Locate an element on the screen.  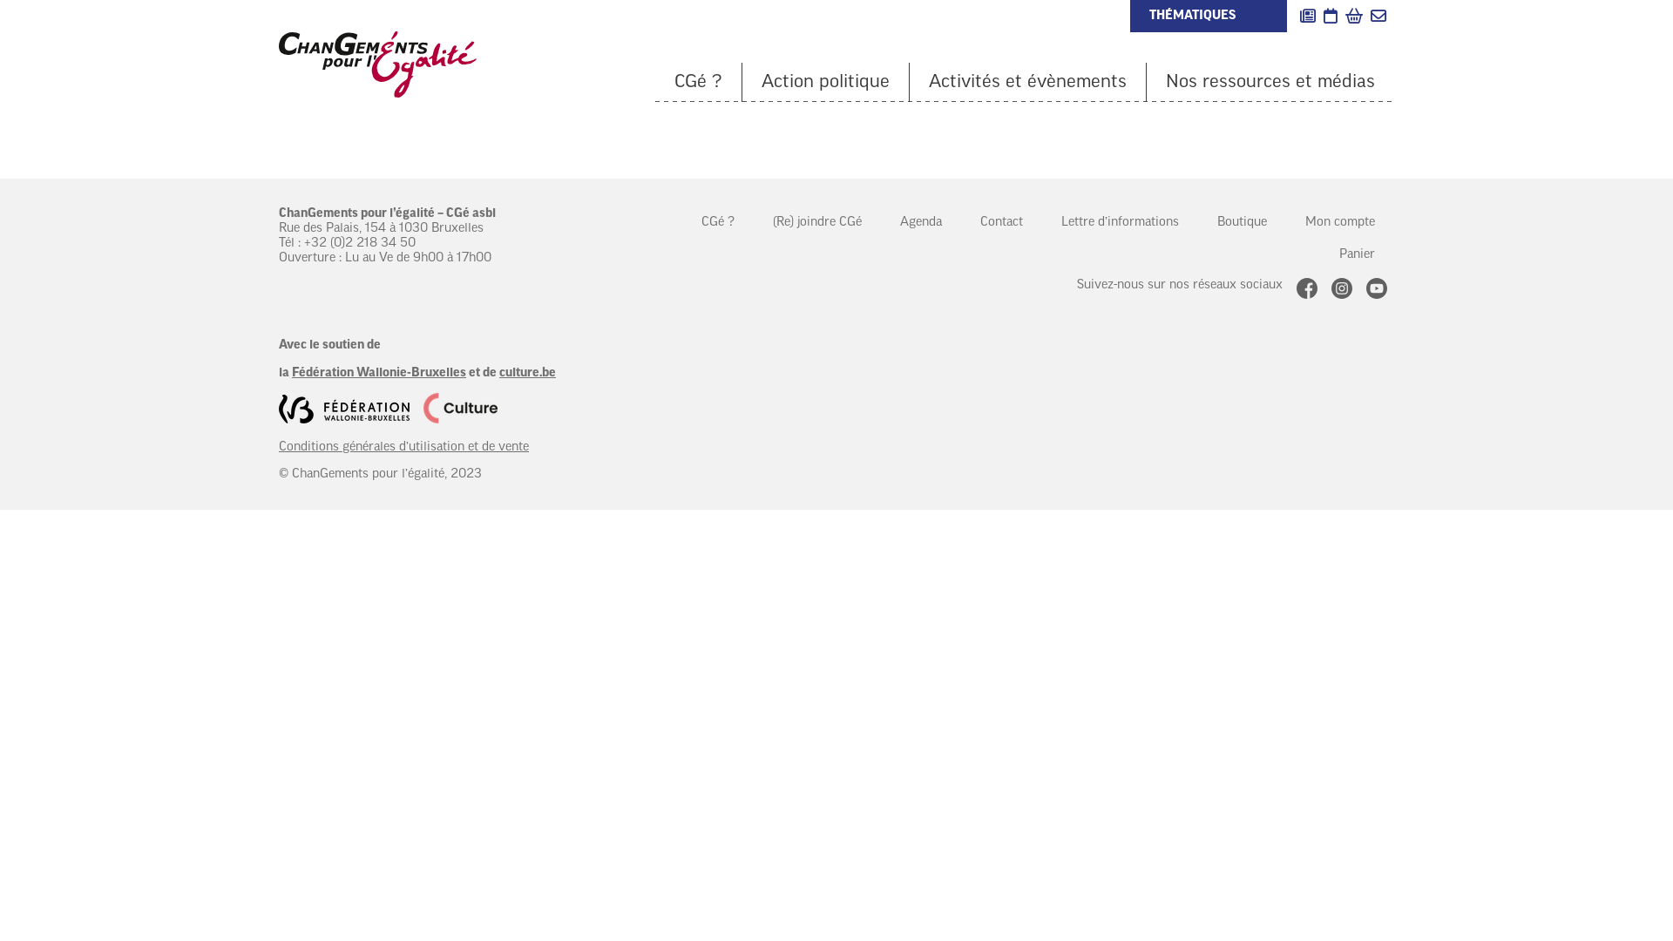
Boutique is located at coordinates (1243, 223).